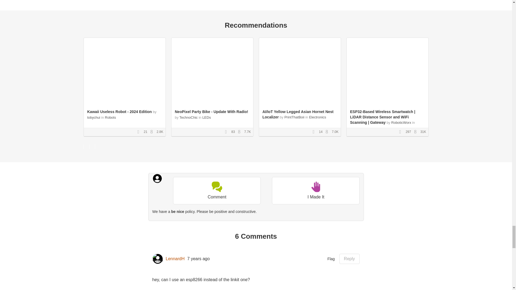 This screenshot has width=516, height=290. I want to click on Favorites Count, so click(227, 132).